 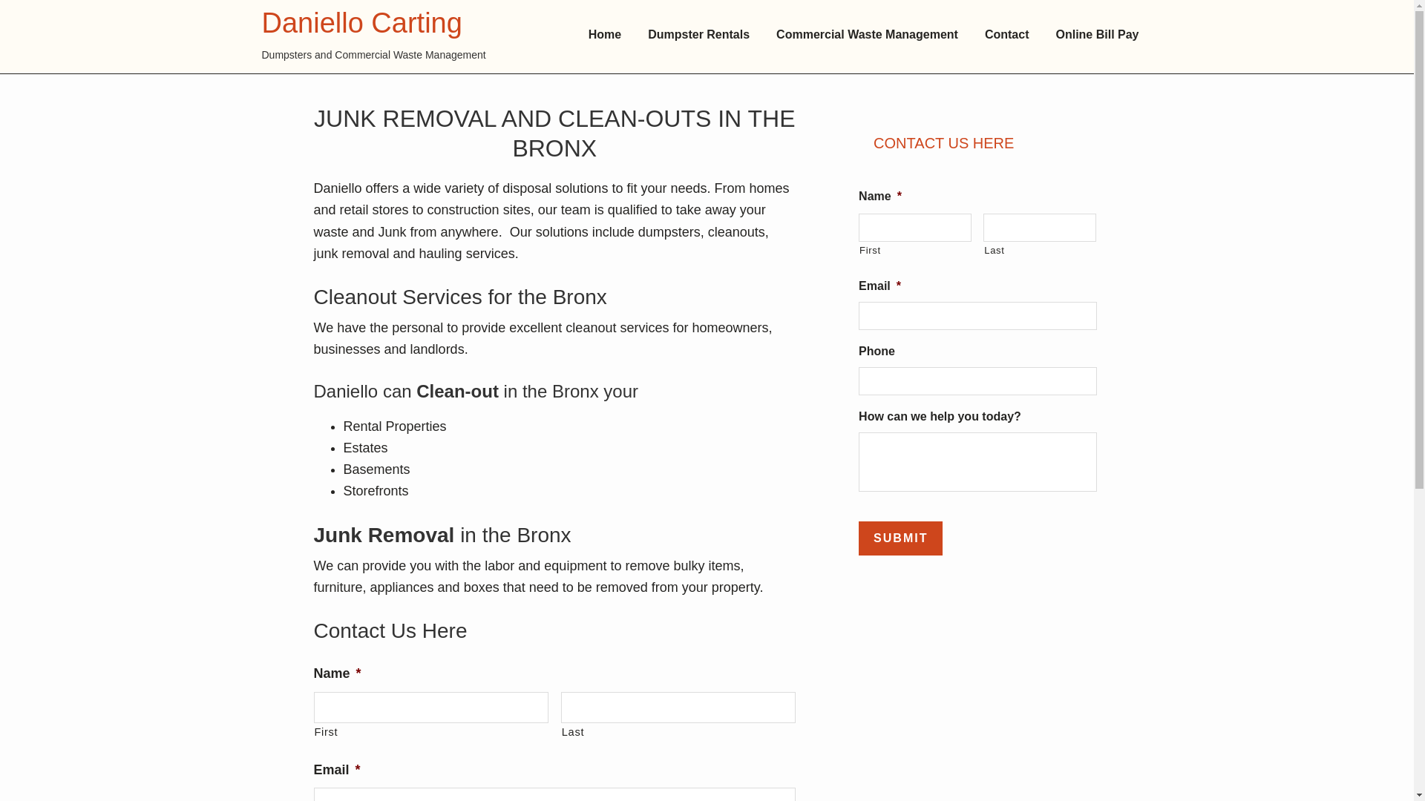 What do you see at coordinates (1007, 36) in the screenshot?
I see `Contact` at bounding box center [1007, 36].